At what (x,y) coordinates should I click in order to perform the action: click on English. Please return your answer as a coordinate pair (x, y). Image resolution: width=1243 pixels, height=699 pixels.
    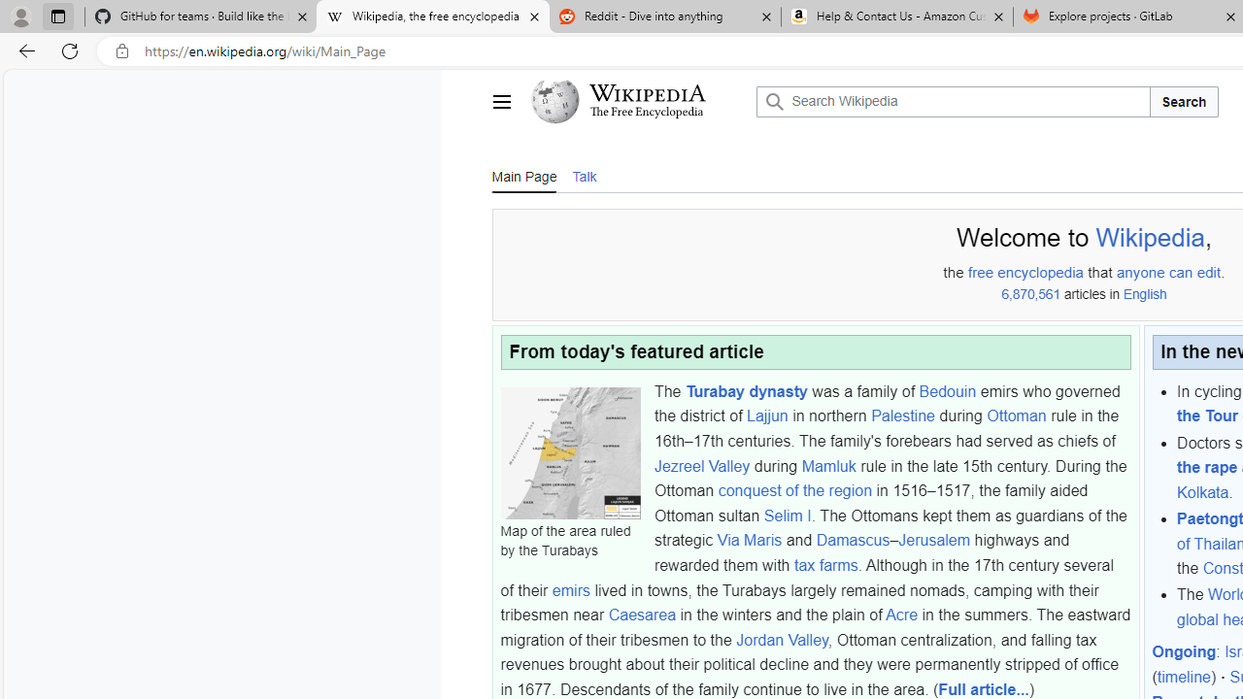
    Looking at the image, I should click on (1144, 294).